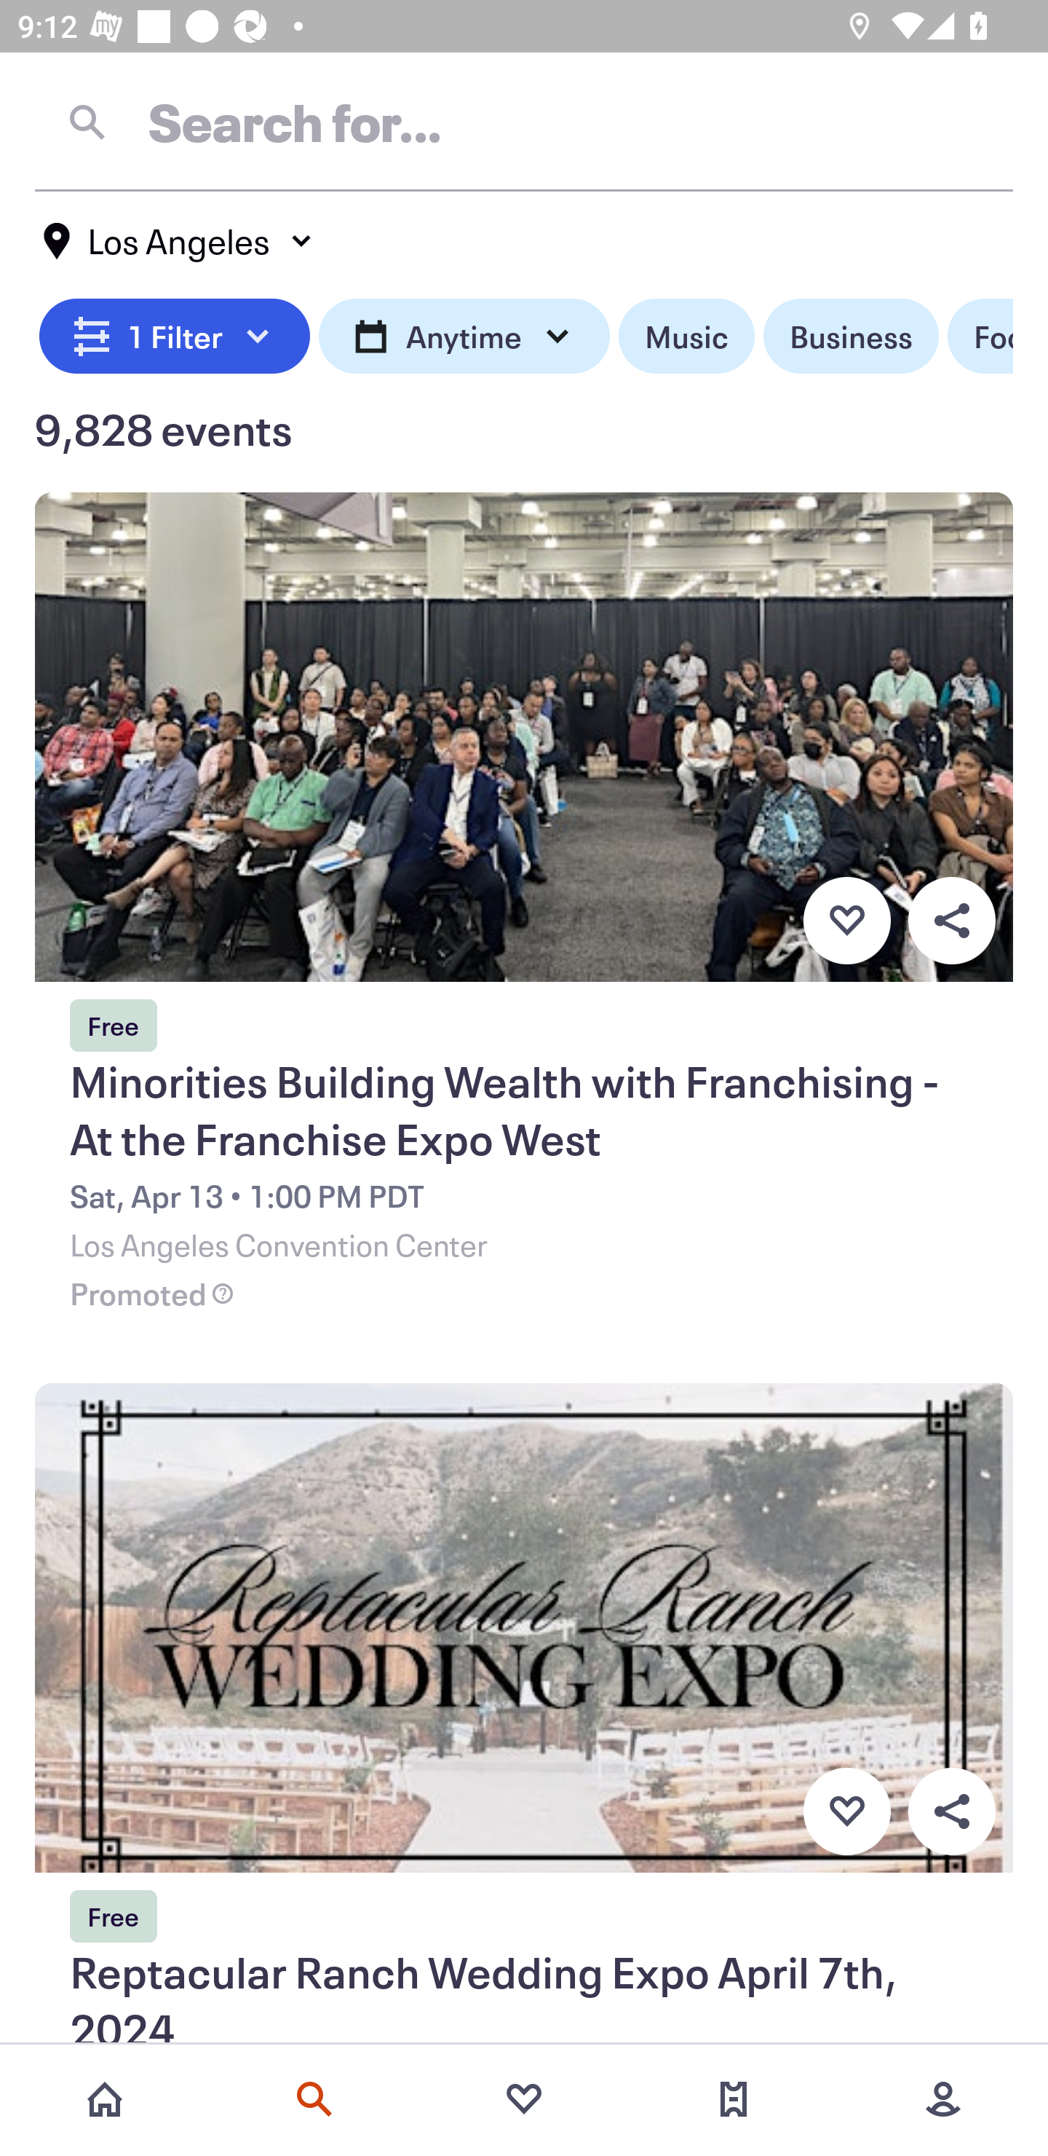 Image resolution: width=1048 pixels, height=2156 pixels. Describe the element at coordinates (851, 337) in the screenshot. I see `Business` at that location.